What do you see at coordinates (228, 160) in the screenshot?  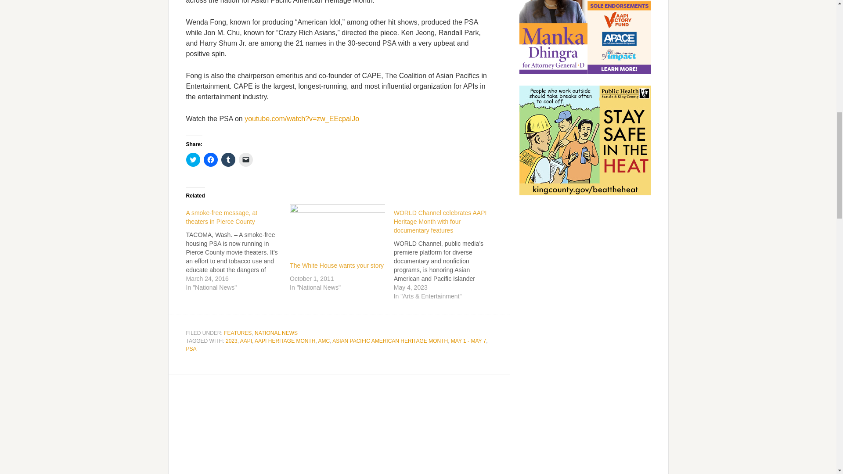 I see `Click to share on Tumblr` at bounding box center [228, 160].